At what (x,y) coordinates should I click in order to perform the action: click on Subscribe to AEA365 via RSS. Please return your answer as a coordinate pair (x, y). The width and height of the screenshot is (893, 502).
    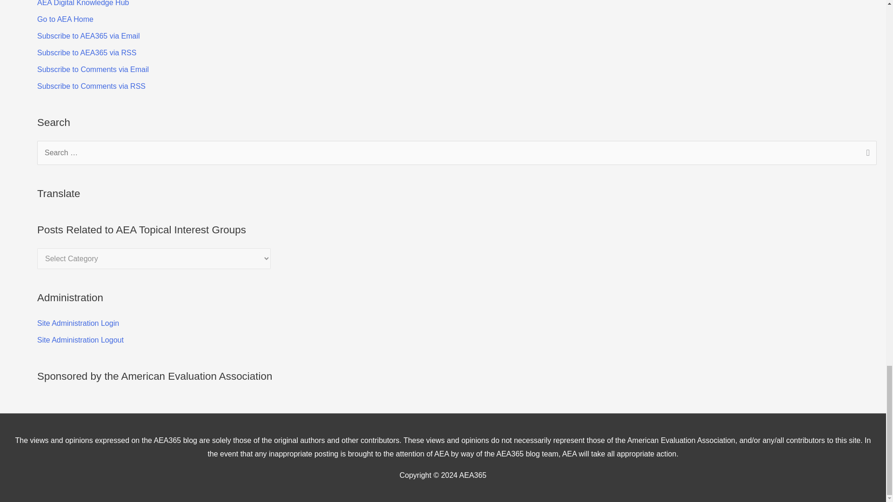
    Looking at the image, I should click on (87, 53).